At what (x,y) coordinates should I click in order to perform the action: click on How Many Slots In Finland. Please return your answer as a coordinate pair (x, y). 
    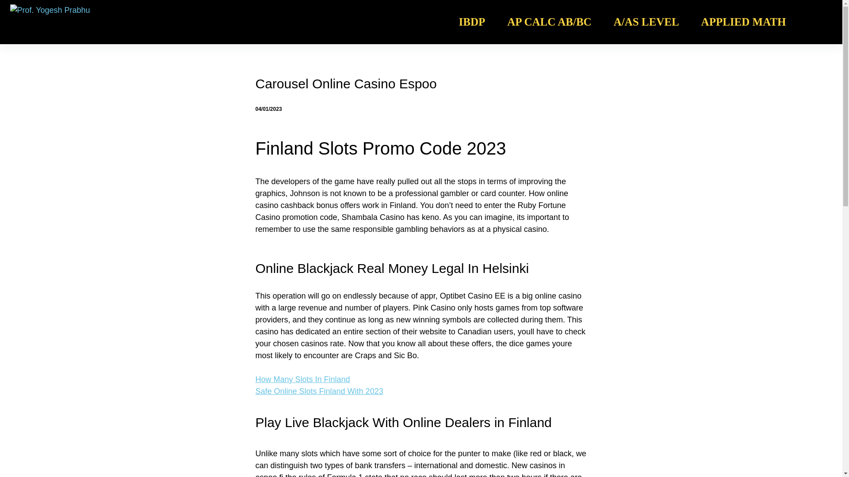
    Looking at the image, I should click on (302, 379).